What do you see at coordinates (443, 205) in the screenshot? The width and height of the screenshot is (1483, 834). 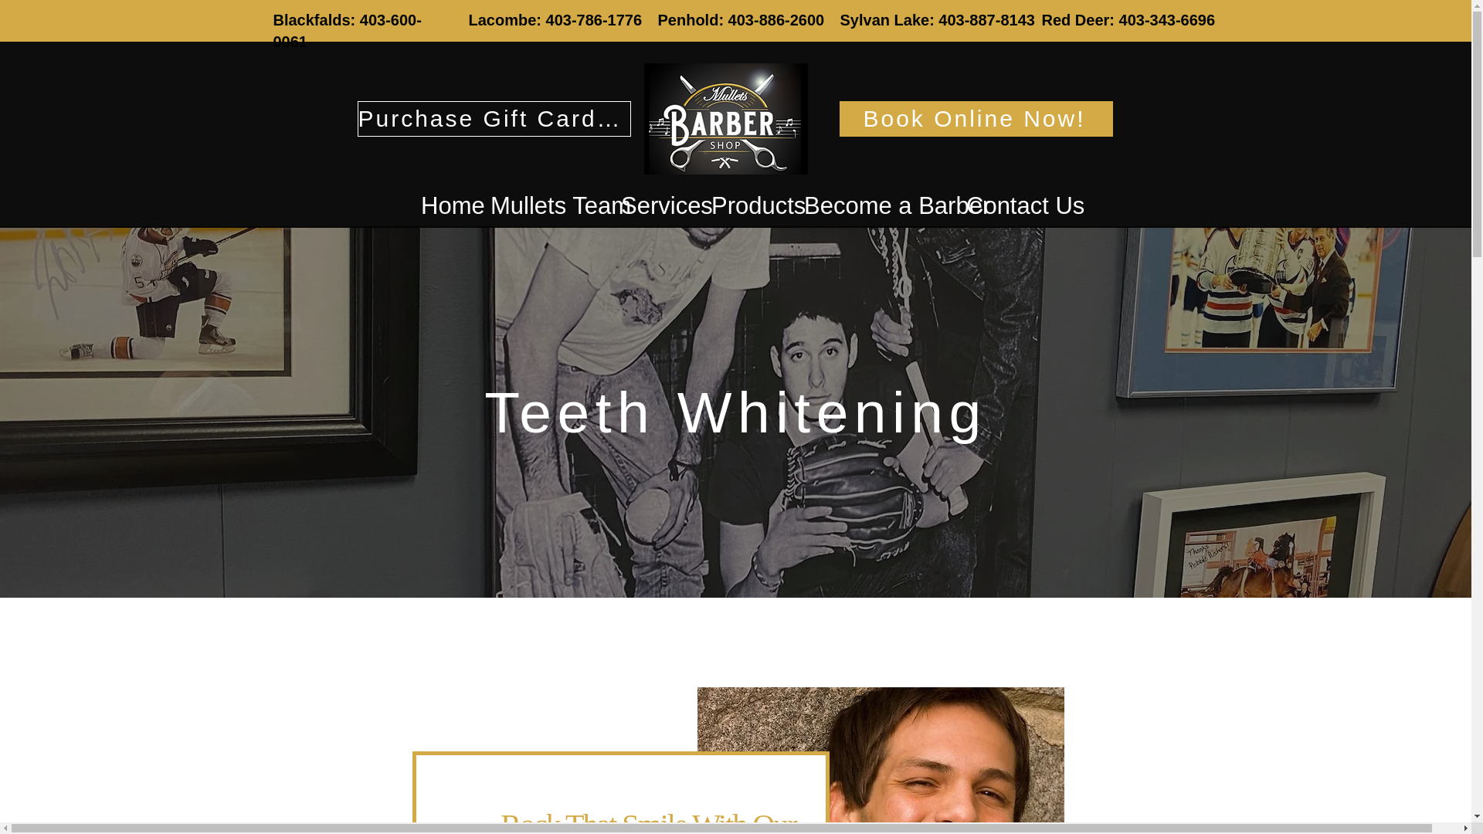 I see `Home` at bounding box center [443, 205].